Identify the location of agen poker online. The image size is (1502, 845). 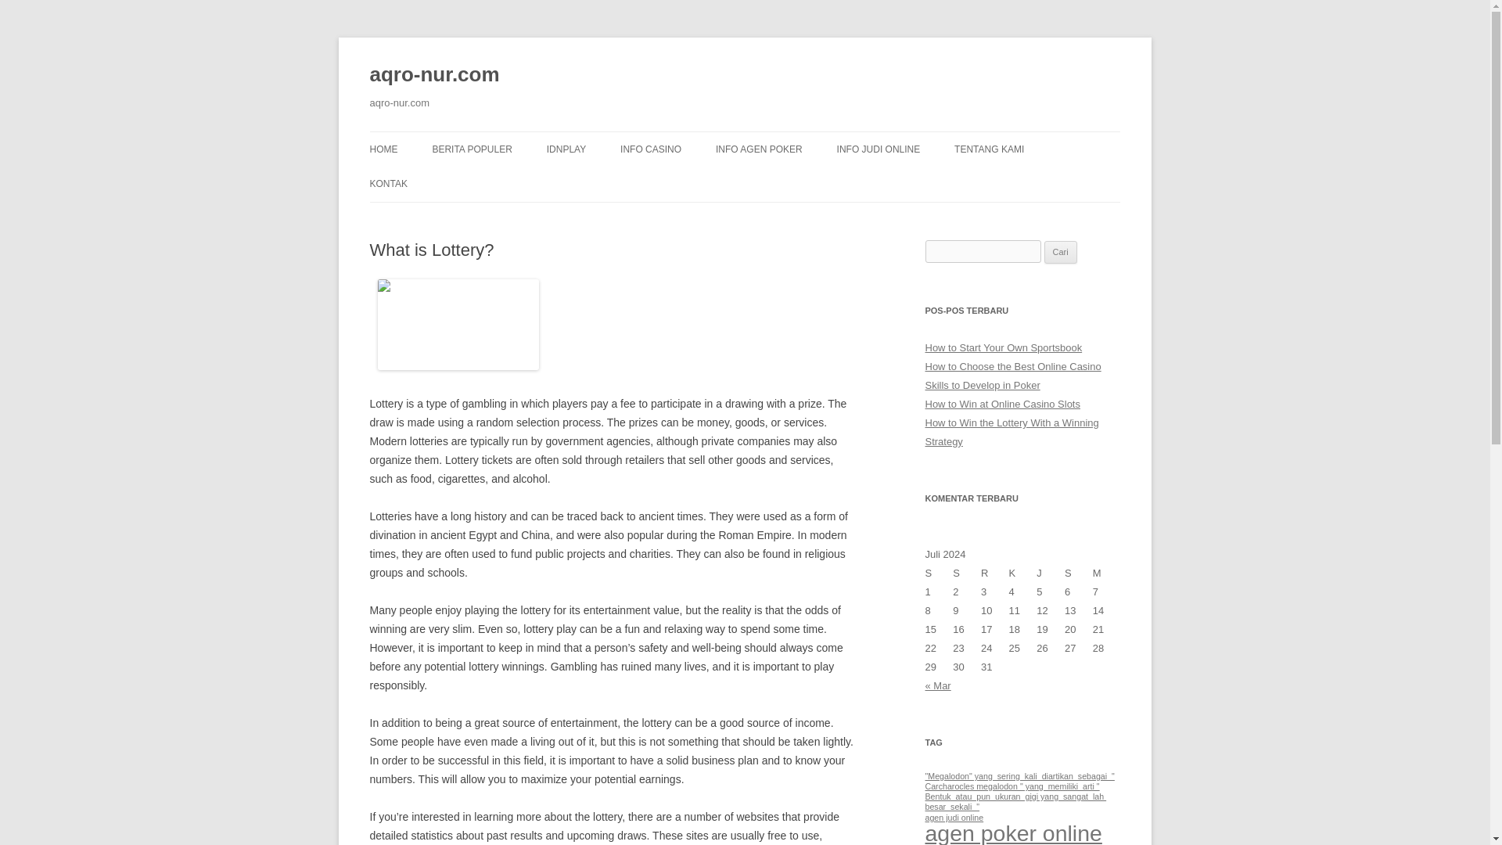
(1012, 832).